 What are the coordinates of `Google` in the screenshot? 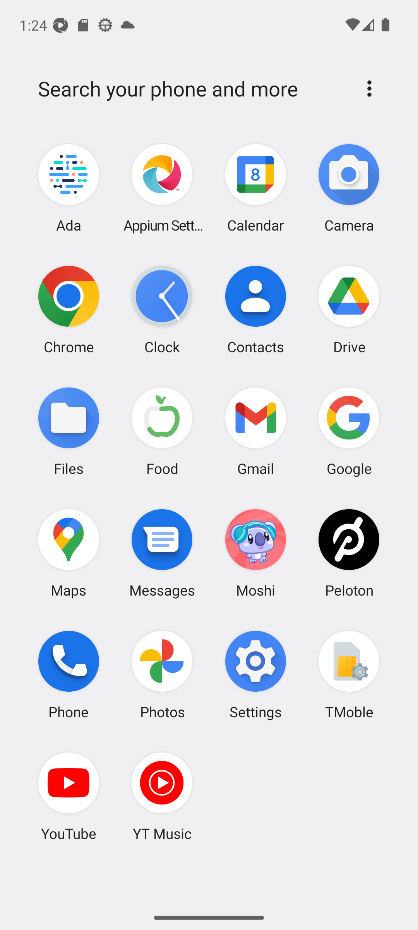 It's located at (349, 431).